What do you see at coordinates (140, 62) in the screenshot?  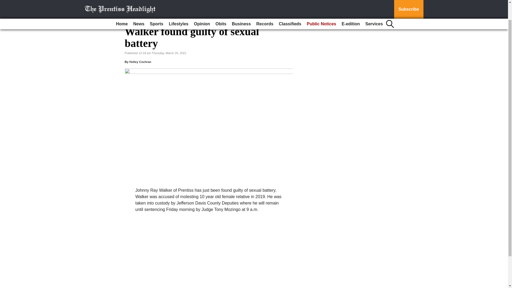 I see `Holley Cochran` at bounding box center [140, 62].